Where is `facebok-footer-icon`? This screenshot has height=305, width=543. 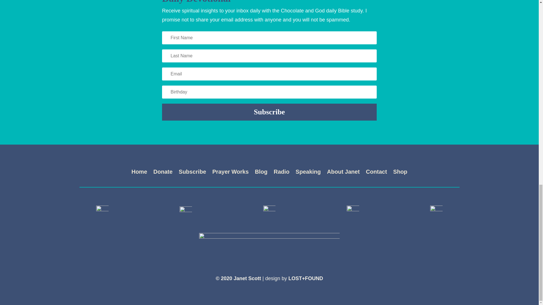 facebok-footer-icon is located at coordinates (102, 211).